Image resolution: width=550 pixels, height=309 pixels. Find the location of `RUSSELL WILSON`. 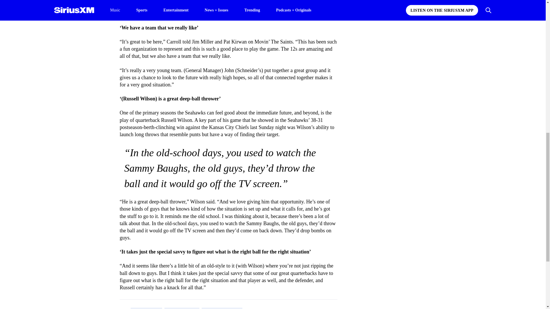

RUSSELL WILSON is located at coordinates (182, 308).